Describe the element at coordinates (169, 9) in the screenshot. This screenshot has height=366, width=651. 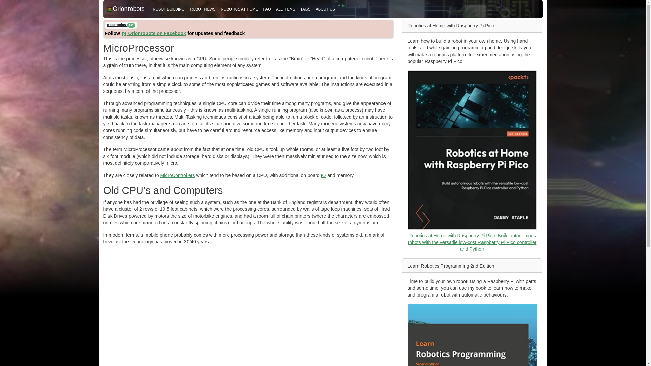
I see `ROBOT BUILDING` at that location.